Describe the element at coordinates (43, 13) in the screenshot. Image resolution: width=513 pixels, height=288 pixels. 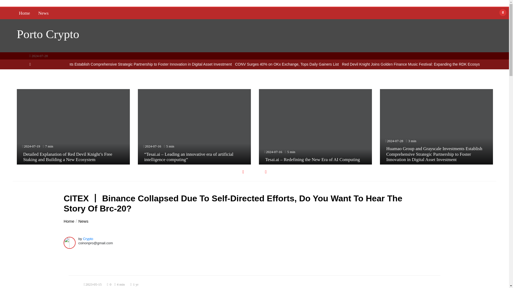
I see `News` at that location.